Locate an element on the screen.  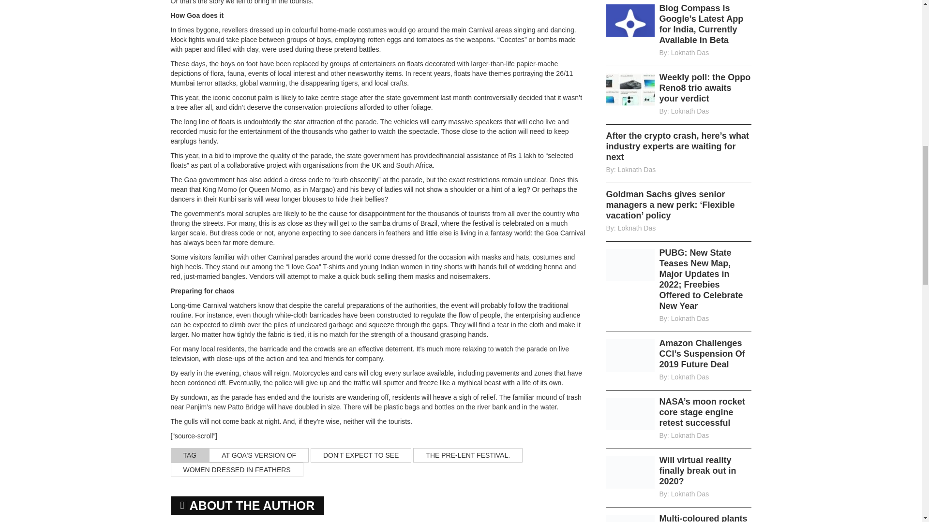
DON'T EXPECT TO SEE is located at coordinates (361, 455).